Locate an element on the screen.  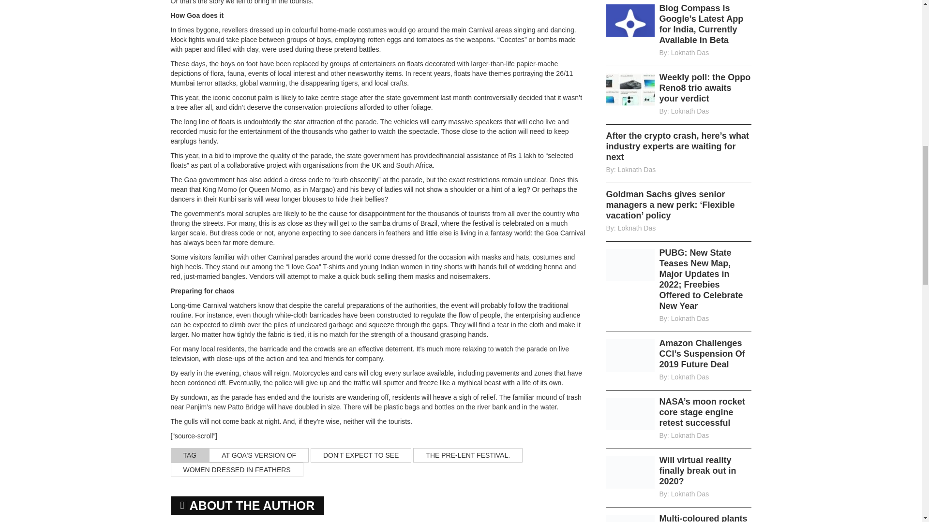
DON'T EXPECT TO SEE is located at coordinates (361, 455).